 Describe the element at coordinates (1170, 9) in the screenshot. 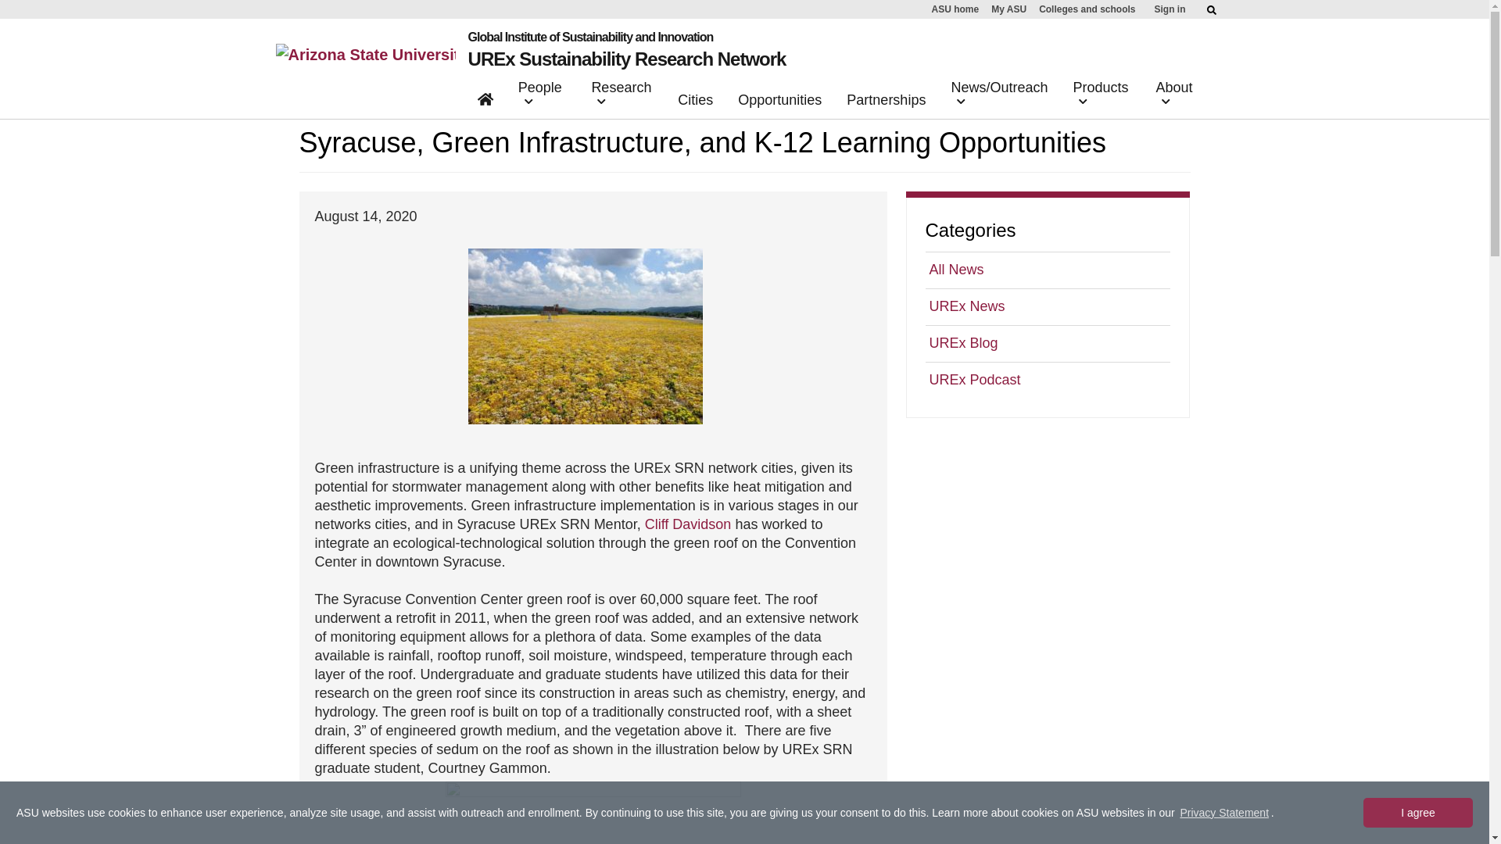

I see `Sign in` at that location.